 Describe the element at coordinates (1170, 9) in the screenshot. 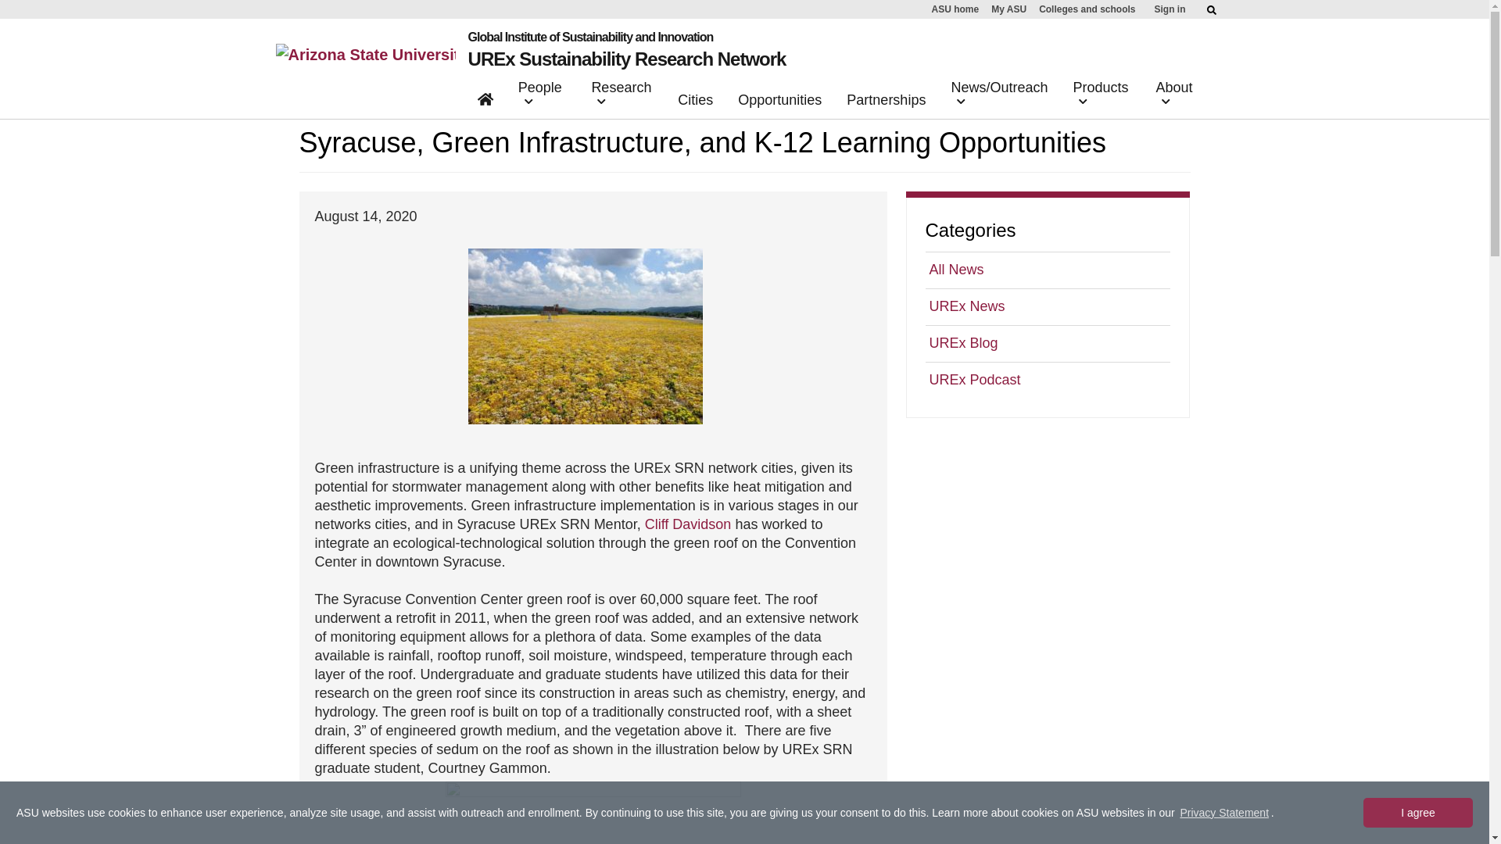

I see `Sign in` at that location.